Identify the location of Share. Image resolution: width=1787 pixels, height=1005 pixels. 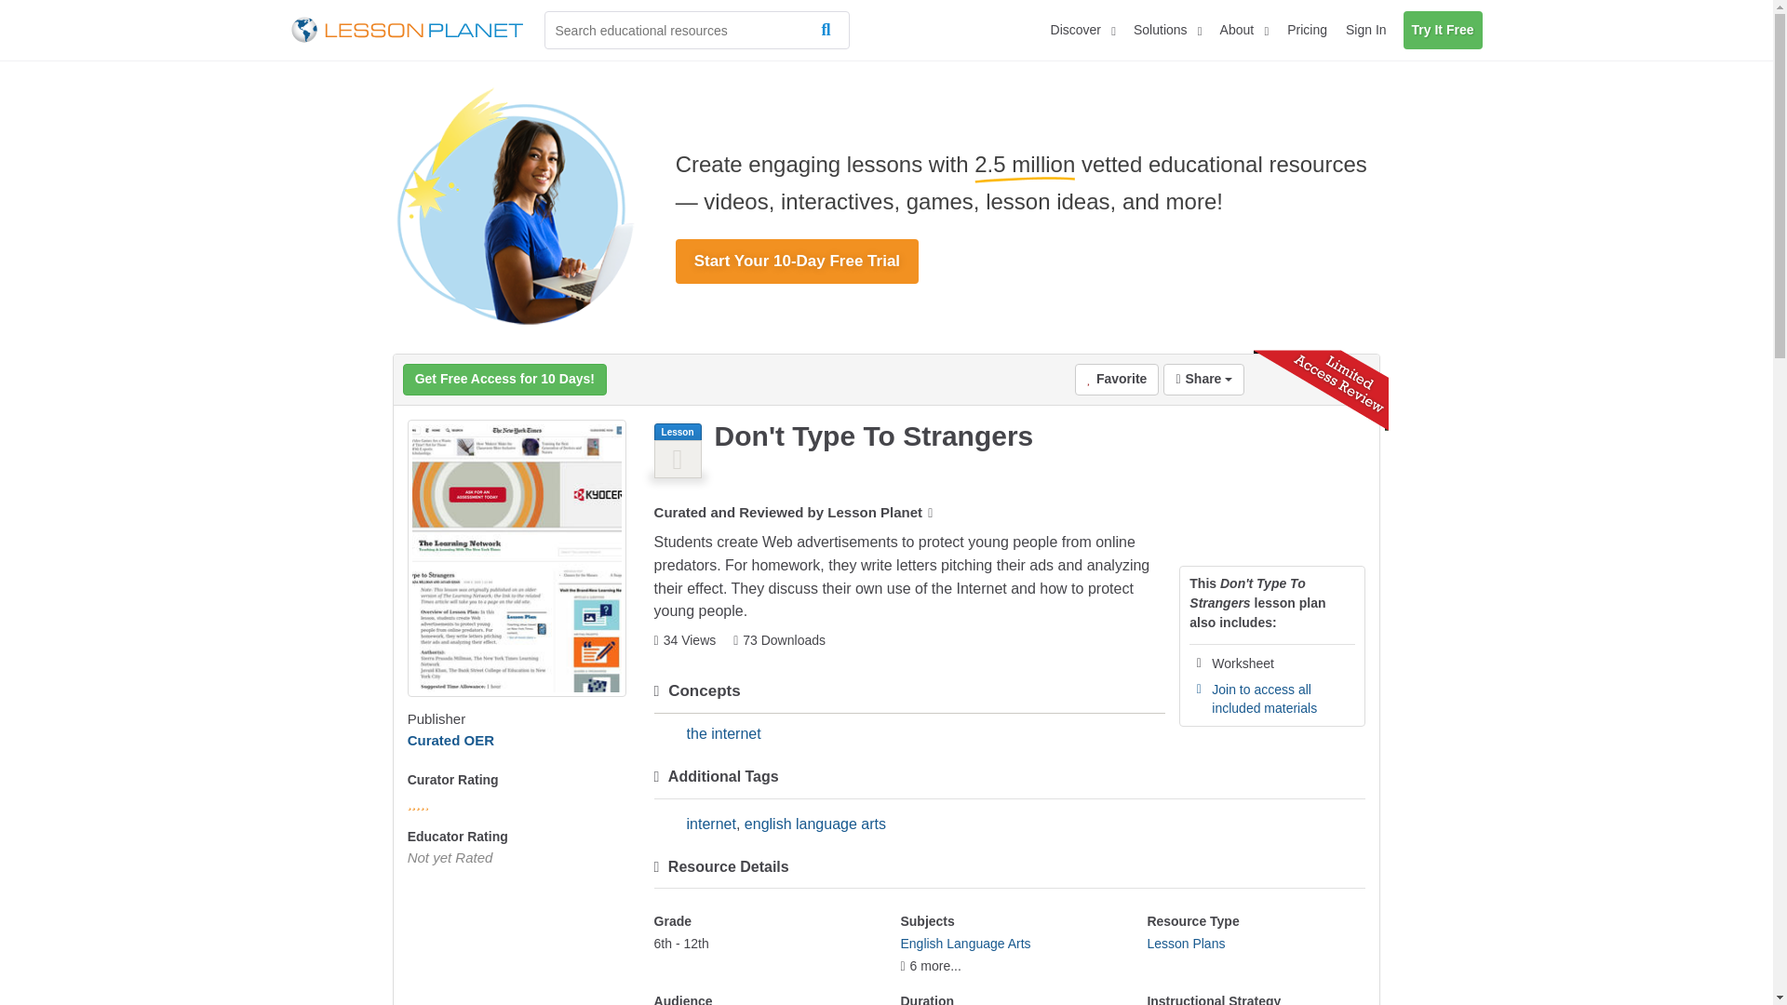
(1203, 380).